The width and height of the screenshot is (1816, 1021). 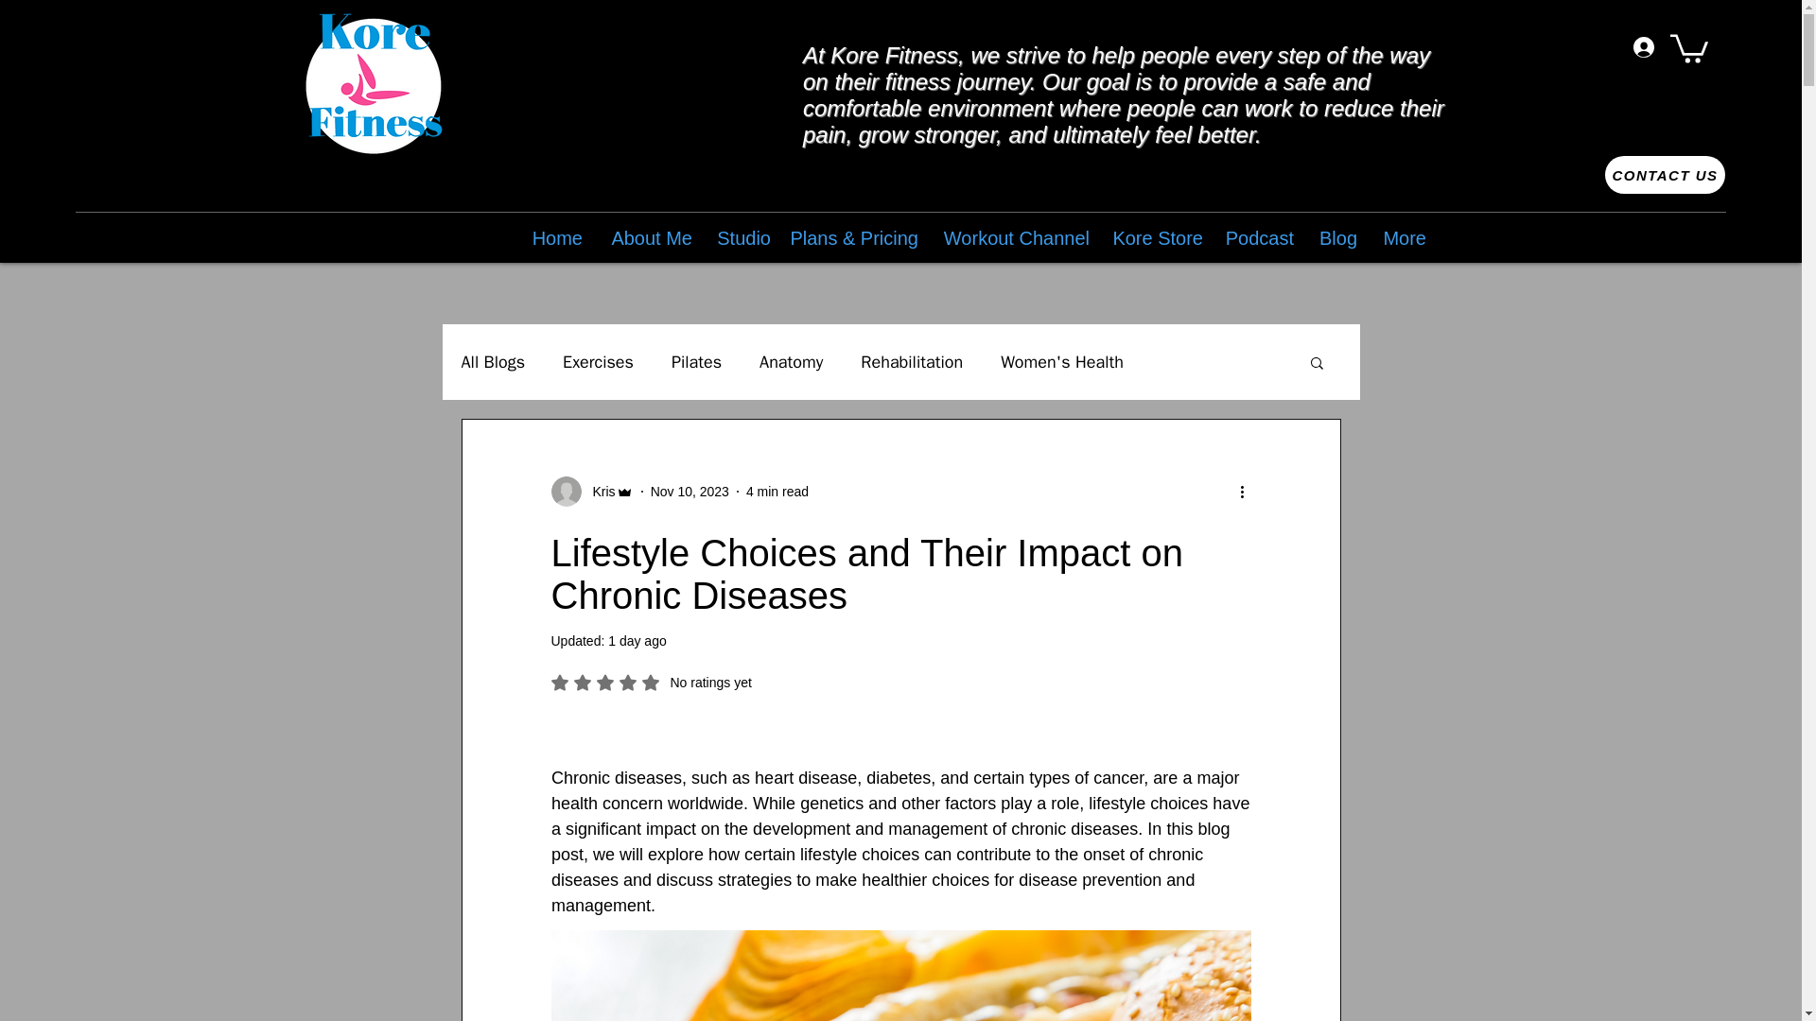 What do you see at coordinates (690, 492) in the screenshot?
I see `Nov 10, 2023` at bounding box center [690, 492].